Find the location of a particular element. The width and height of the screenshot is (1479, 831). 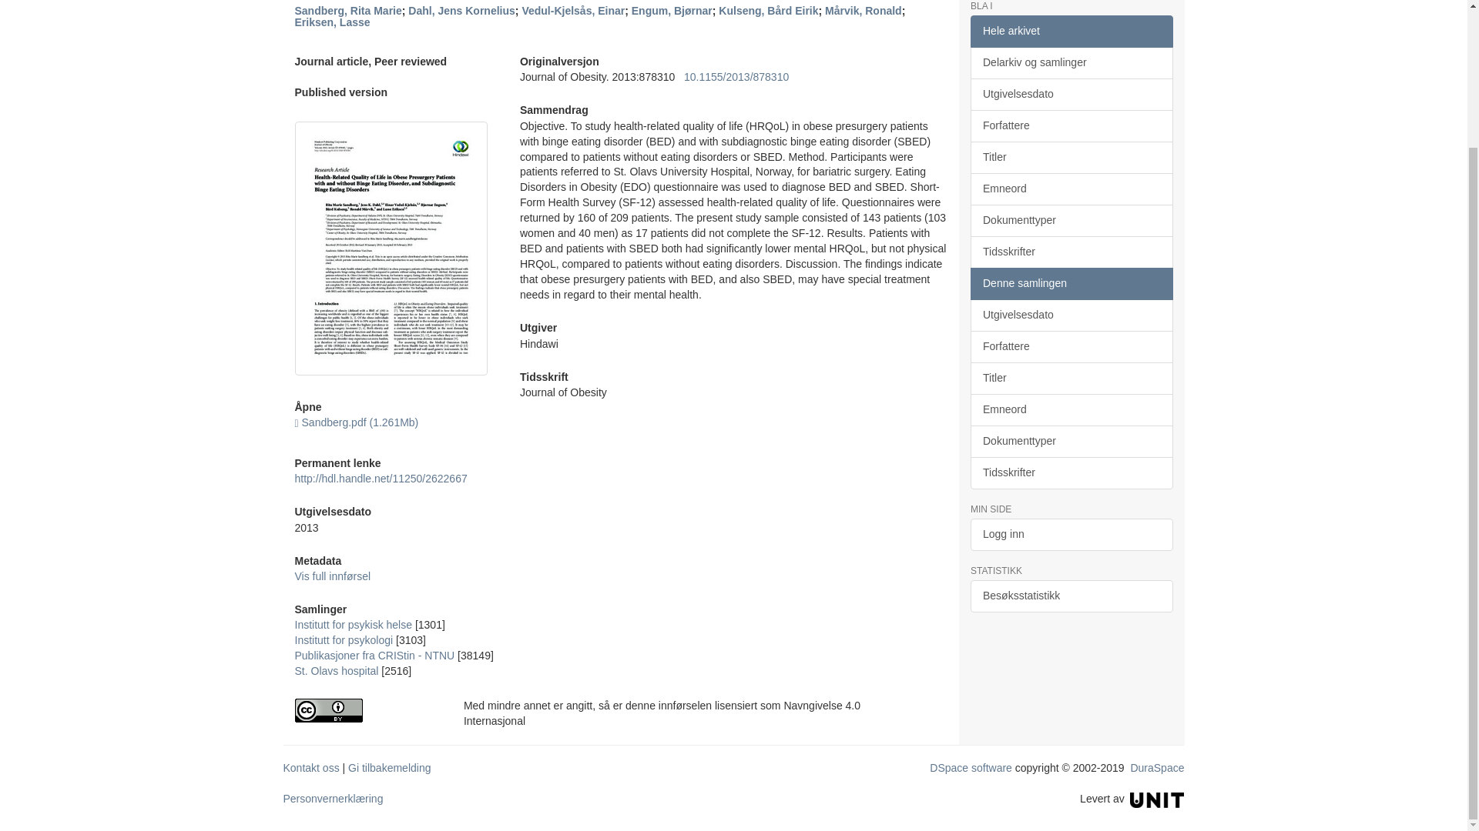

Institutt for psykisk helse is located at coordinates (353, 624).